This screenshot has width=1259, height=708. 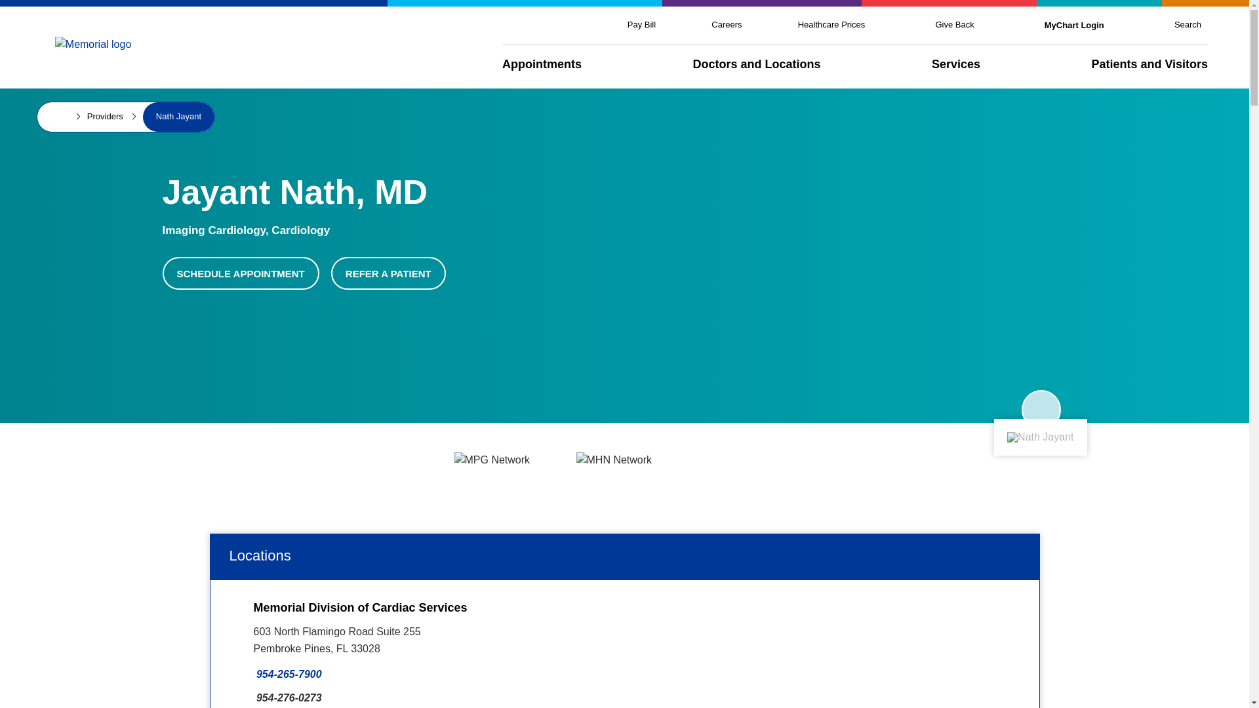 I want to click on Appointments, so click(x=542, y=64).